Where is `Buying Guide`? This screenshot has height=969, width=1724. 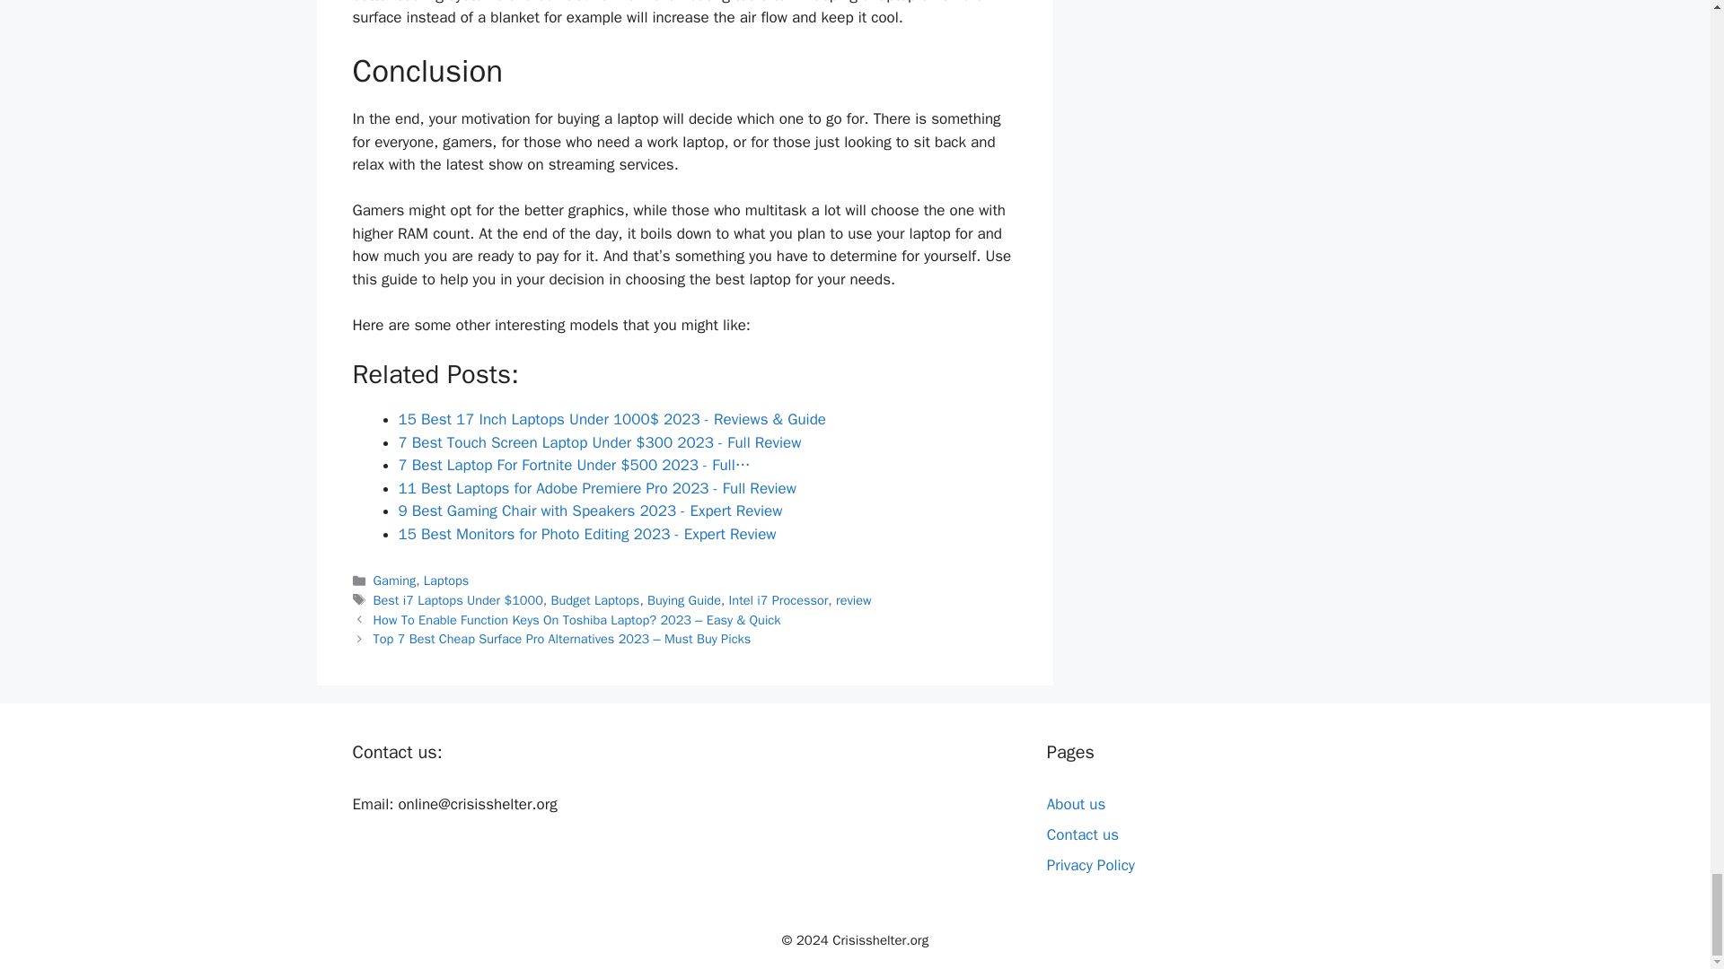 Buying Guide is located at coordinates (684, 599).